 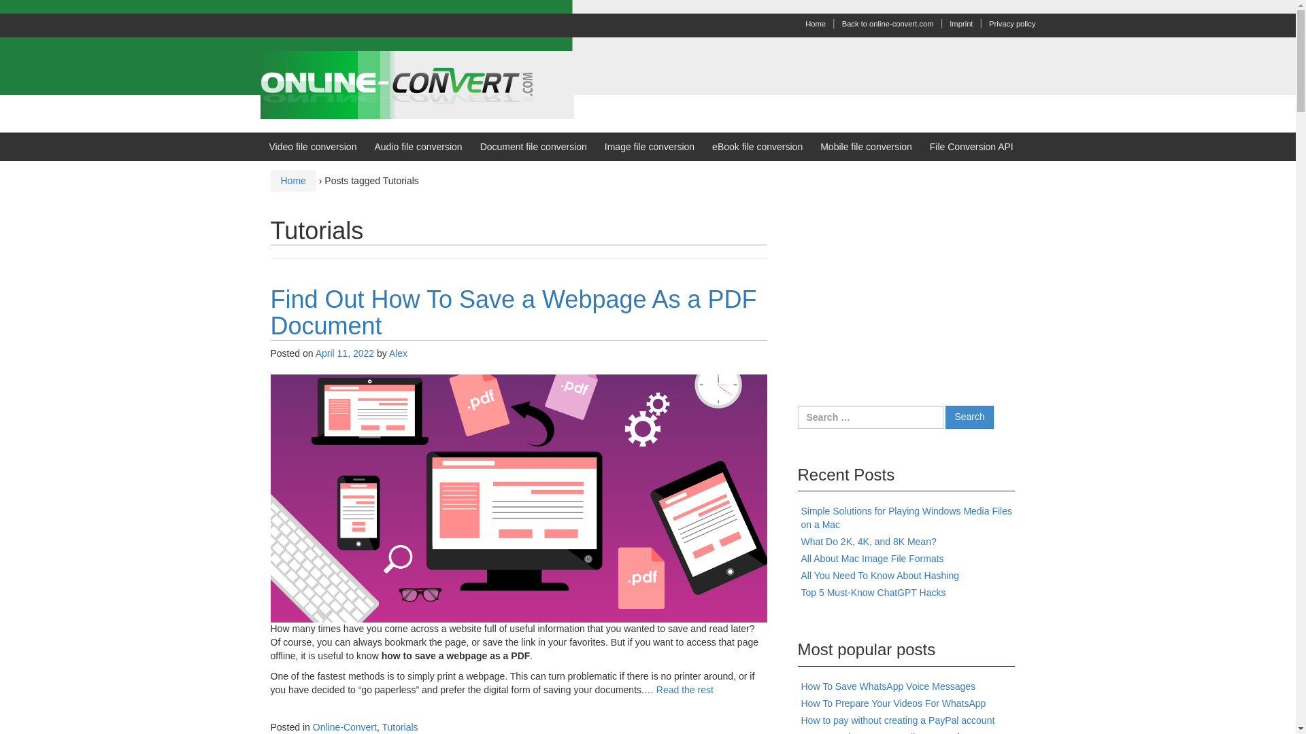 What do you see at coordinates (418, 147) in the screenshot?
I see `Audio file conversion` at bounding box center [418, 147].